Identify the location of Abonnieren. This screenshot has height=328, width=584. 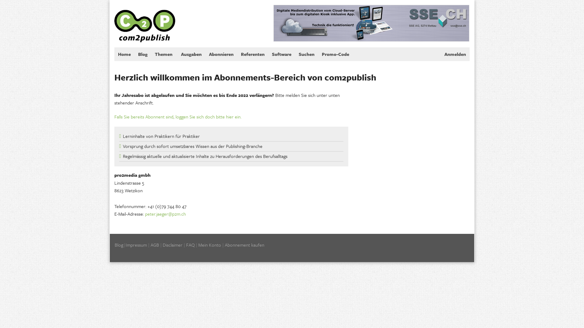
(221, 54).